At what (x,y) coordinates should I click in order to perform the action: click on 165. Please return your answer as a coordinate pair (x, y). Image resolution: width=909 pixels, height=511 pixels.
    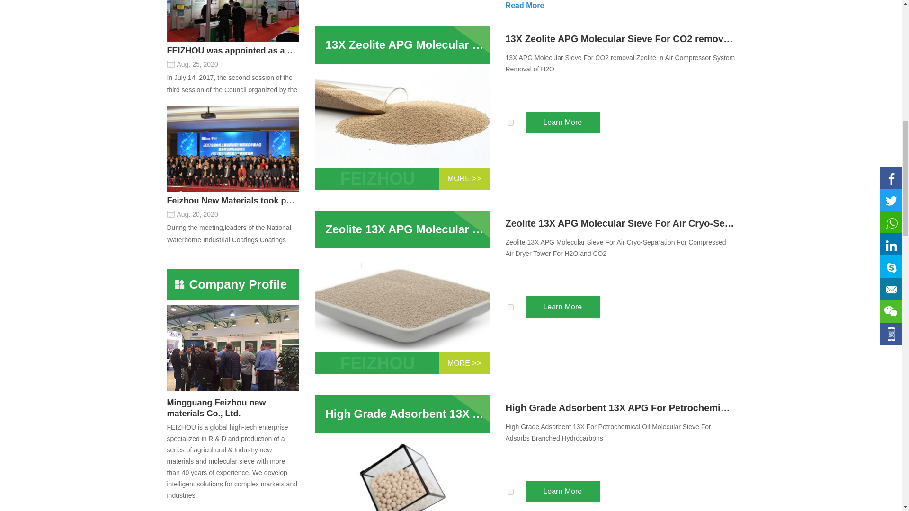
    Looking at the image, I should click on (510, 122).